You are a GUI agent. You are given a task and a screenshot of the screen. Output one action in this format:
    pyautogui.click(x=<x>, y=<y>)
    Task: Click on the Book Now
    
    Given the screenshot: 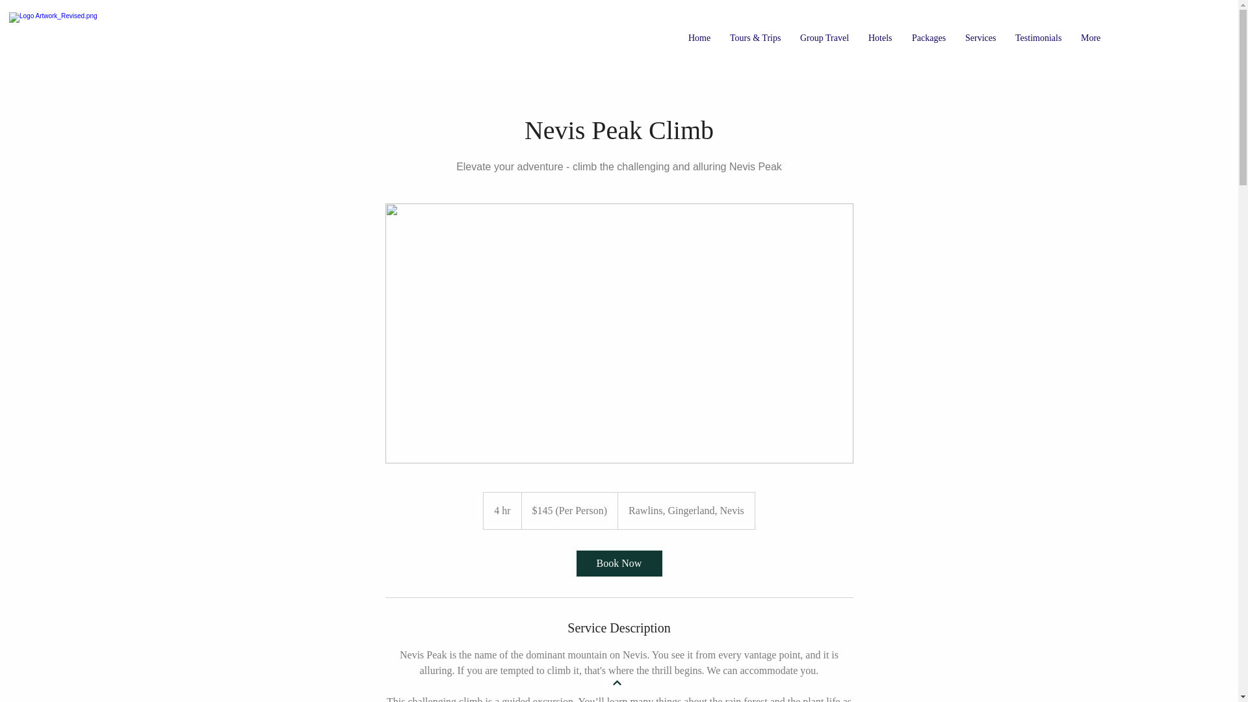 What is the action you would take?
    pyautogui.click(x=618, y=563)
    